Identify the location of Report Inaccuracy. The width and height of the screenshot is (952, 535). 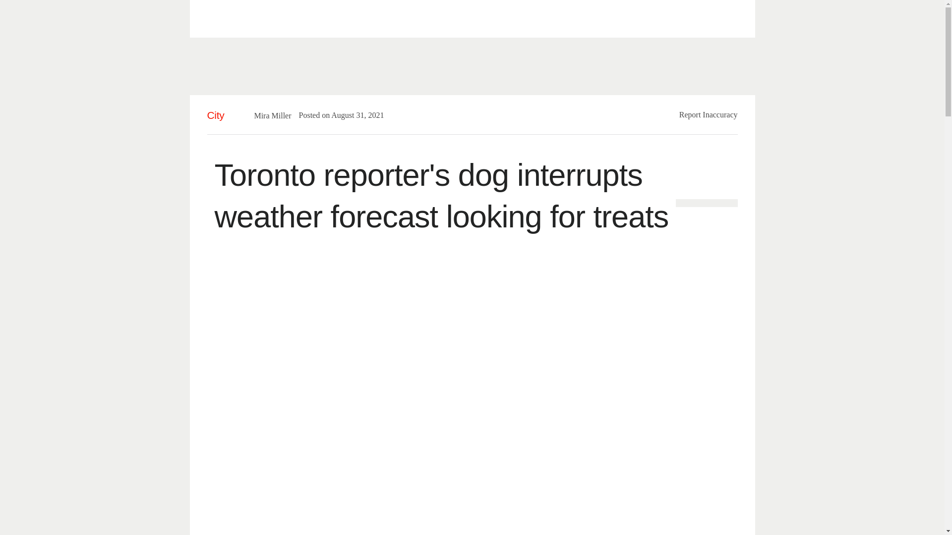
(709, 114).